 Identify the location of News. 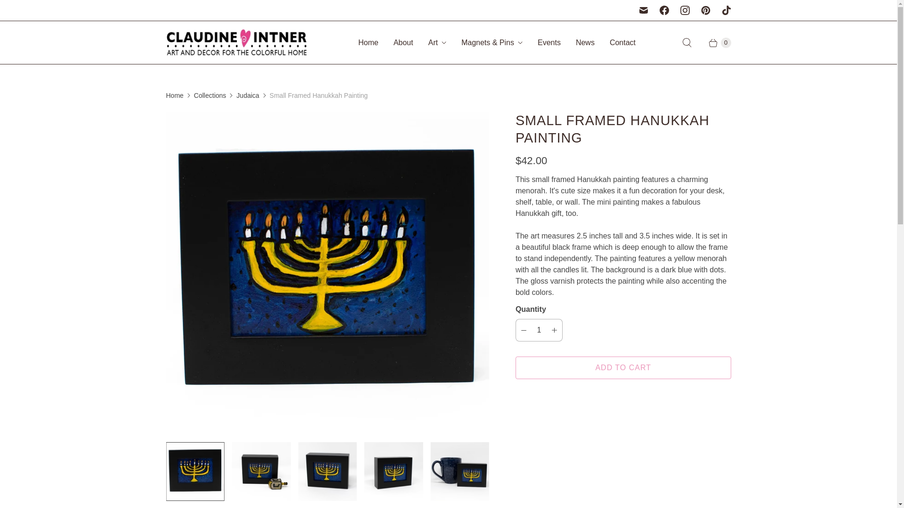
(585, 42).